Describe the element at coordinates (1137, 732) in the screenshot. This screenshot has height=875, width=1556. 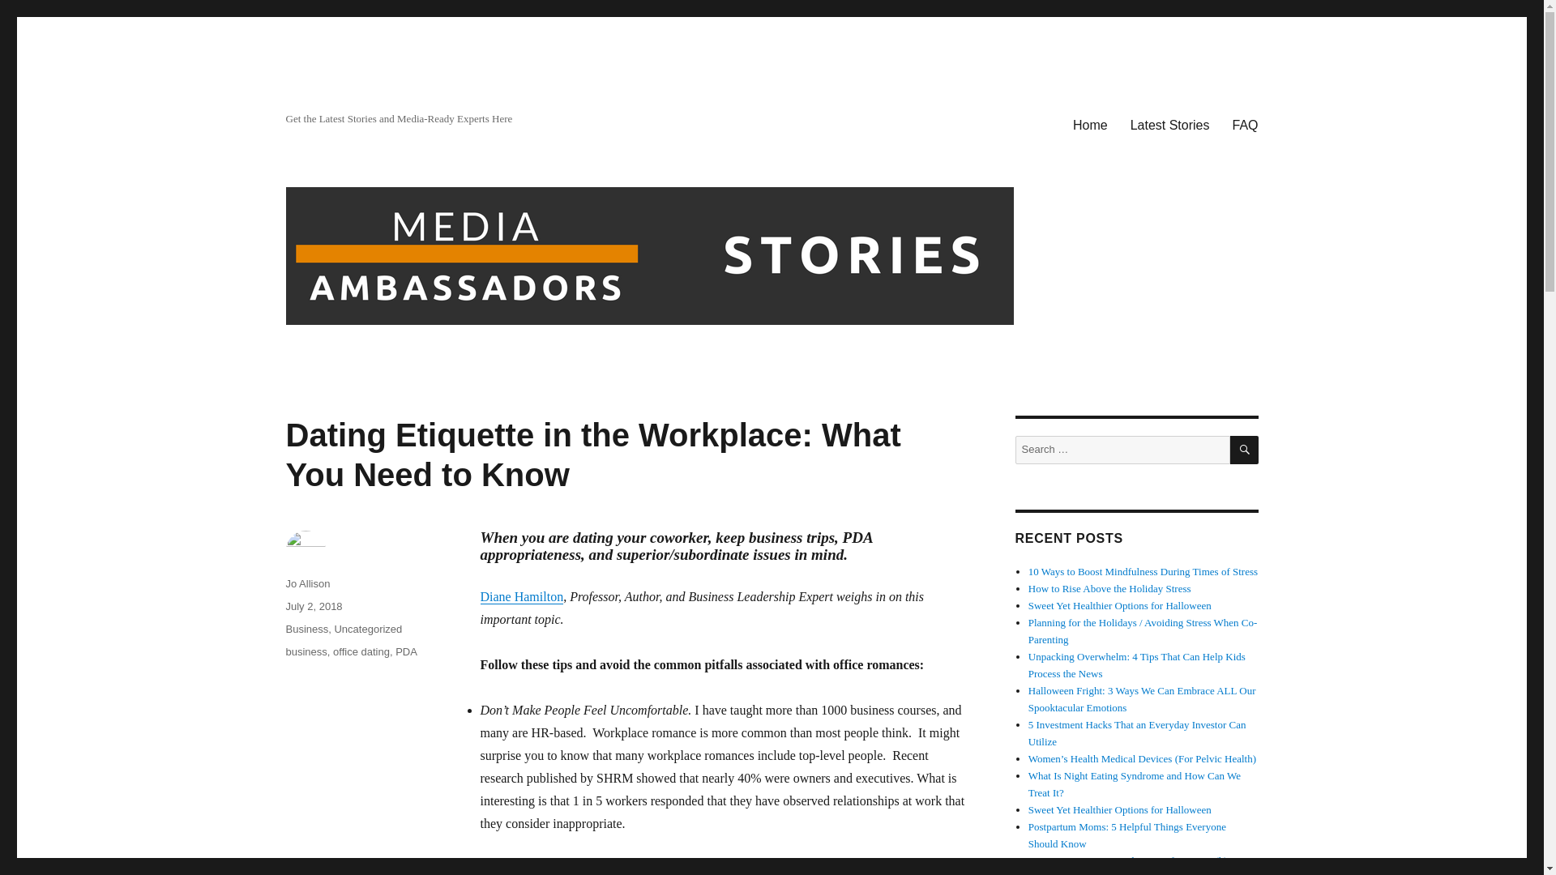
I see `5 Investment Hacks That an Everyday Investor Can Utilize` at that location.